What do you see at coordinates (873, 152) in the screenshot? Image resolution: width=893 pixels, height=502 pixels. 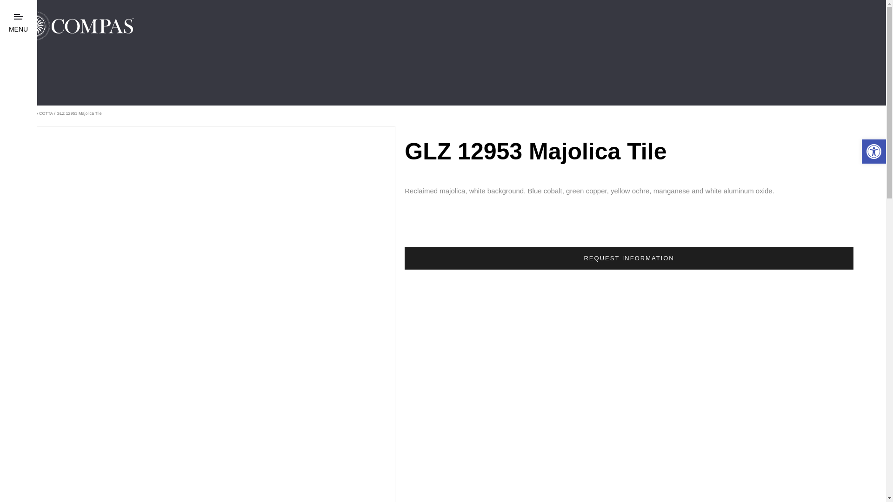 I see `Accessibility Tools` at bounding box center [873, 152].